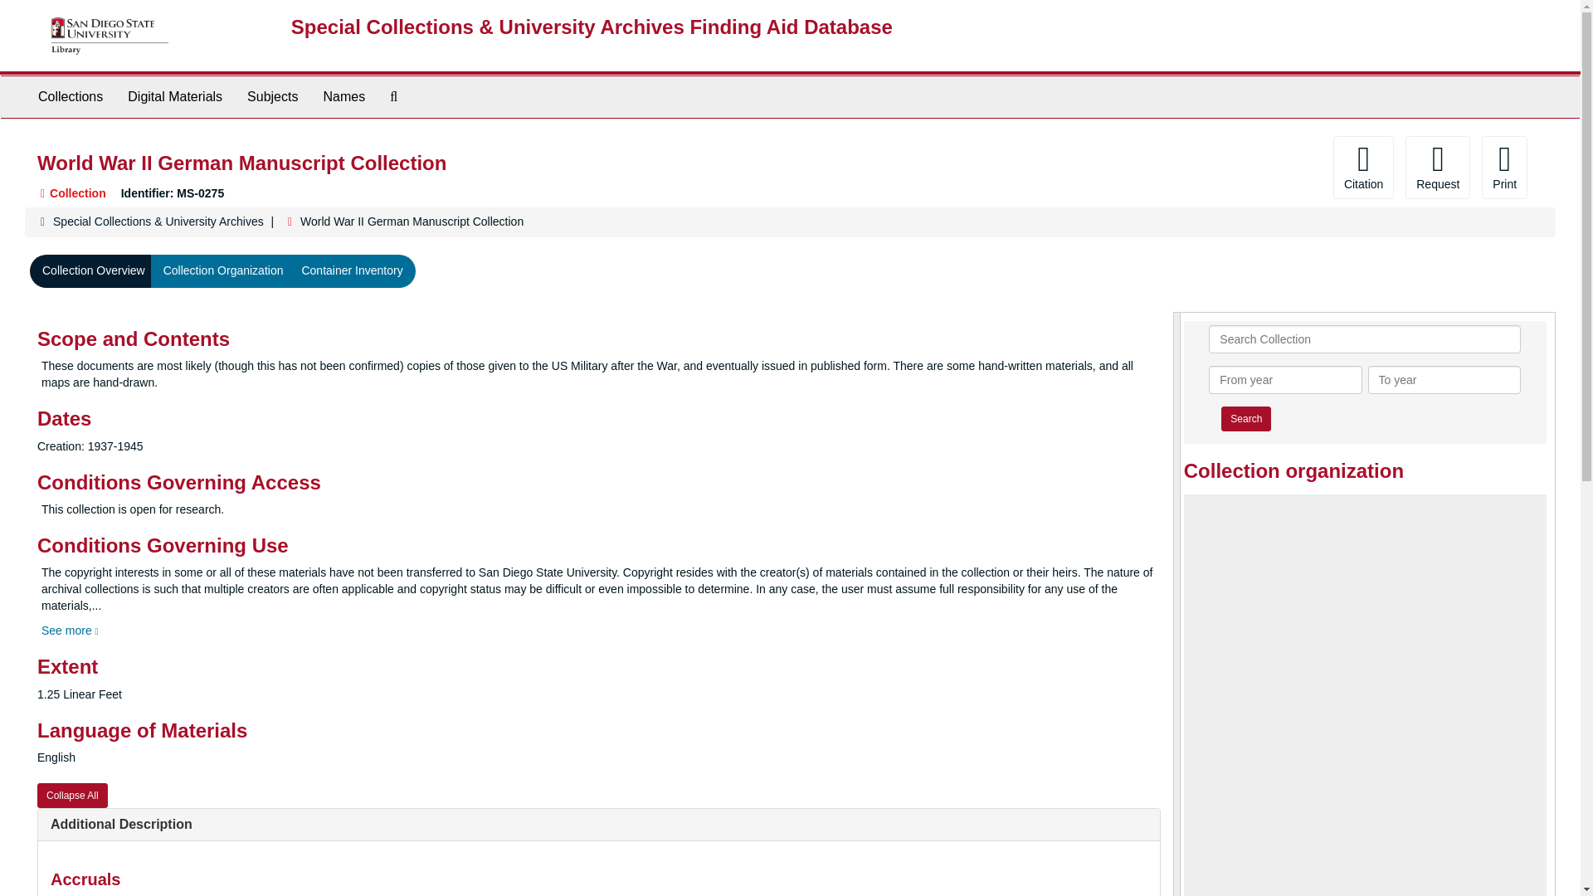 This screenshot has height=896, width=1593. Describe the element at coordinates (121, 824) in the screenshot. I see `Additional Description` at that location.